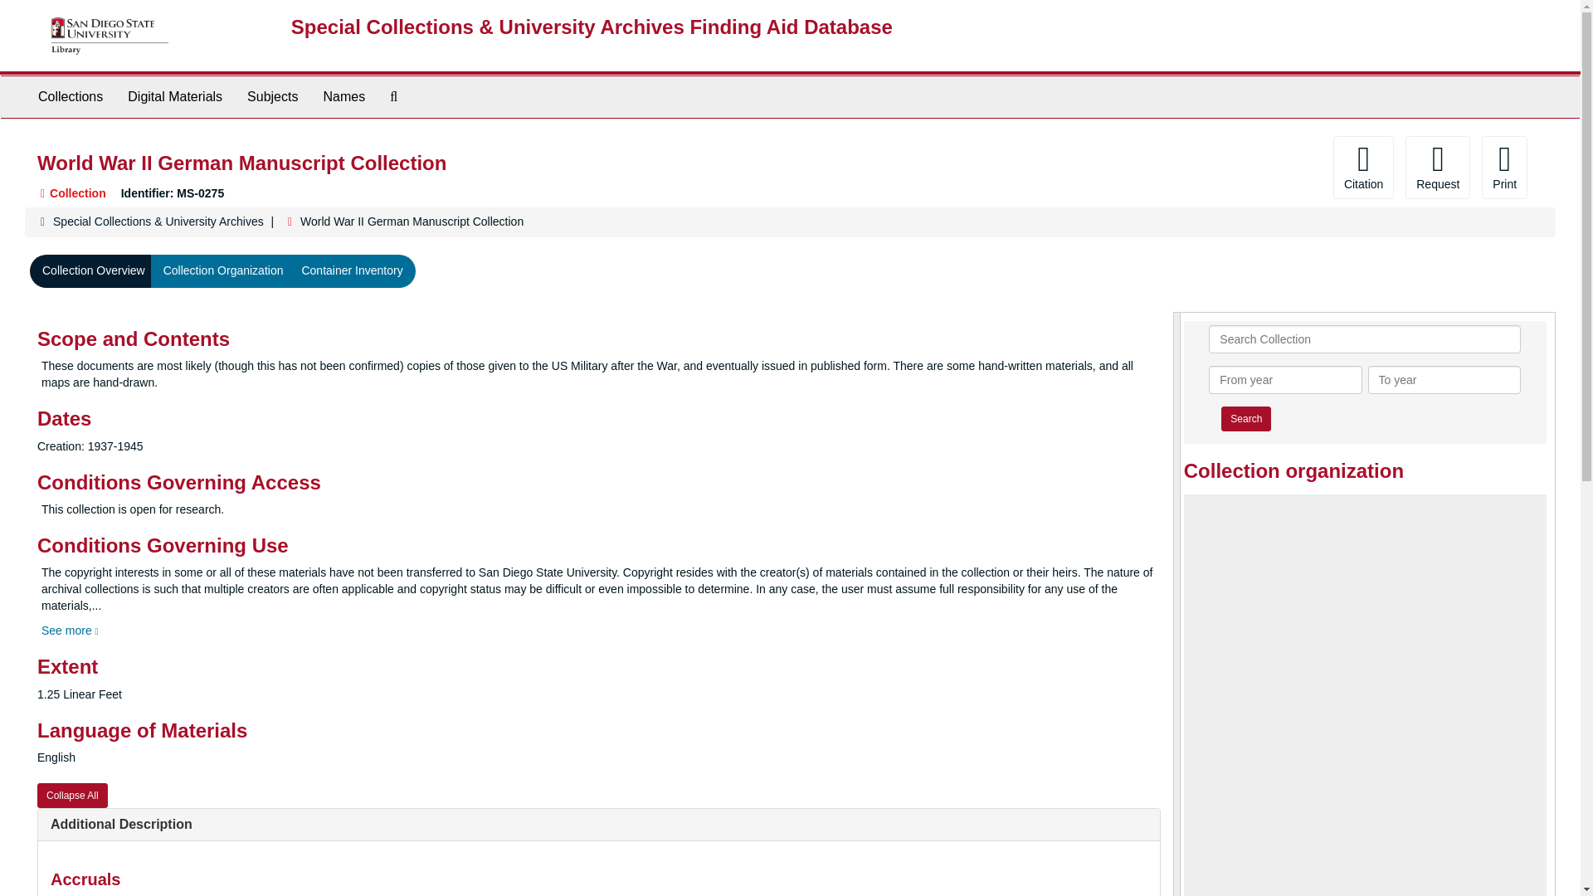 This screenshot has height=896, width=1593. Describe the element at coordinates (121, 824) in the screenshot. I see `Additional Description` at that location.